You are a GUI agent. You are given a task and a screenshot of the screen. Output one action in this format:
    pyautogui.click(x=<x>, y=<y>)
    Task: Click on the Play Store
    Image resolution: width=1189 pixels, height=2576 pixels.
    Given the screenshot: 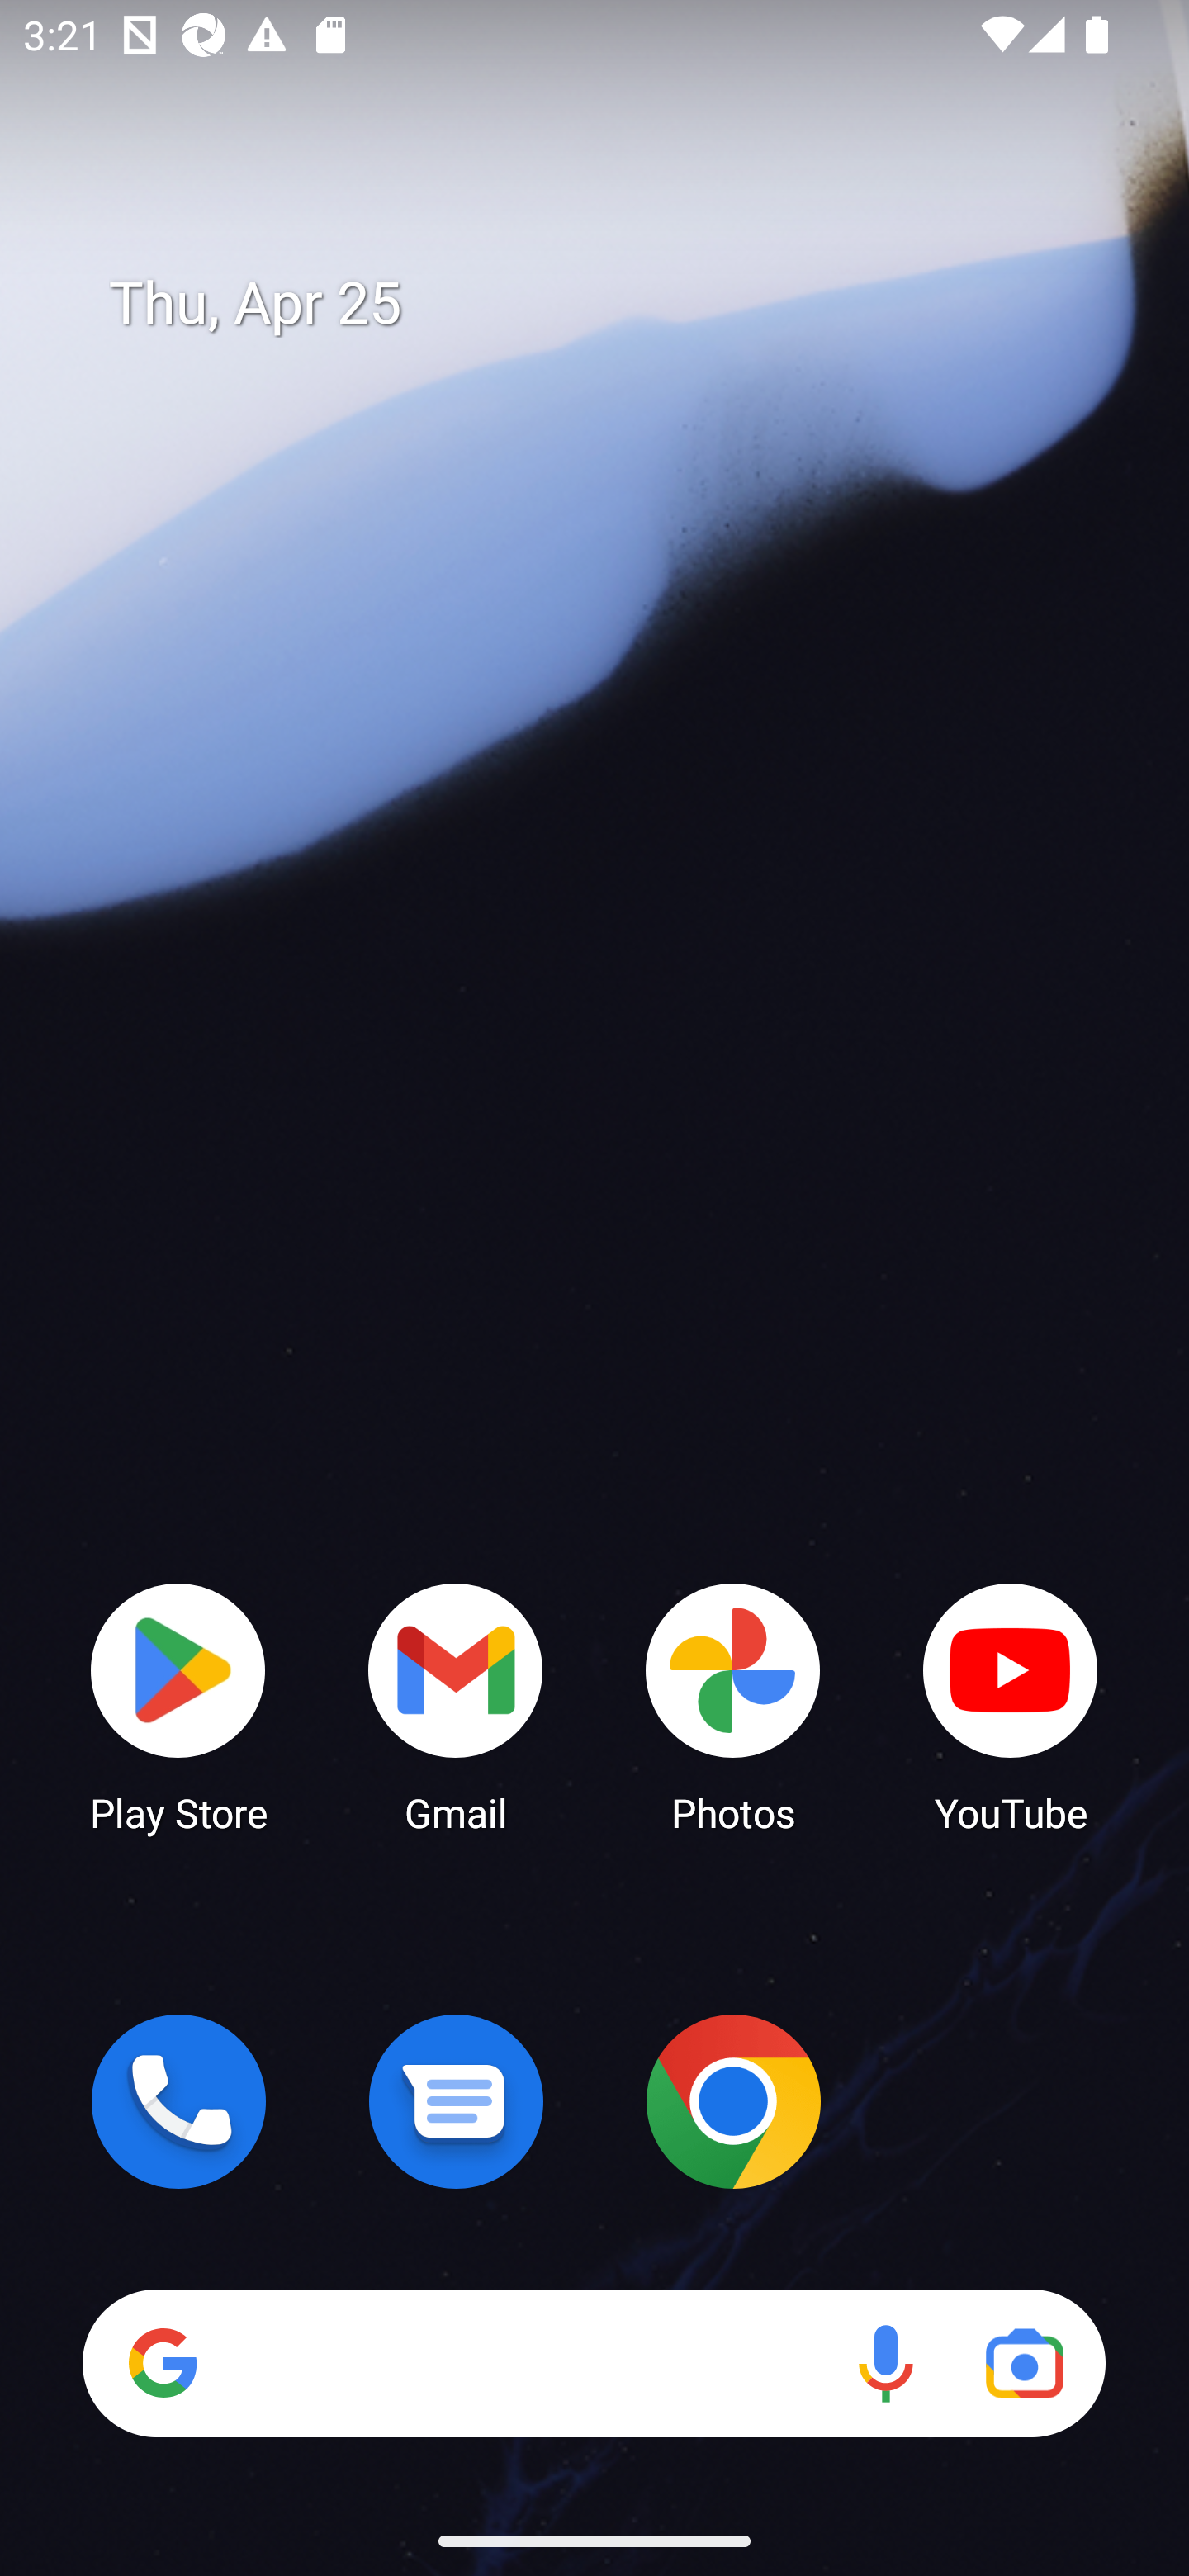 What is the action you would take?
    pyautogui.click(x=178, y=1706)
    